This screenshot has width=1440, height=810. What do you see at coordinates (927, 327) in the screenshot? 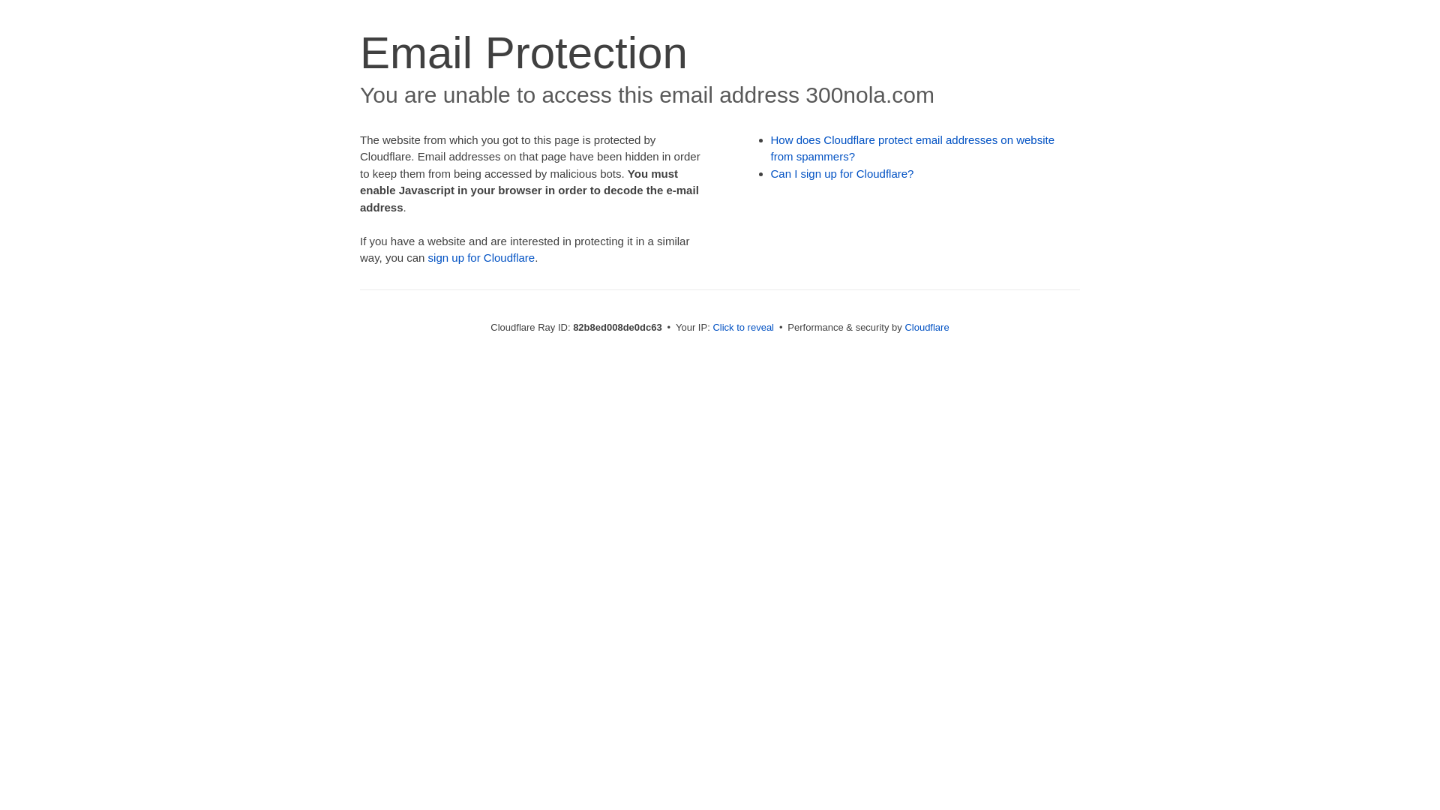
I see `Cloudflare` at bounding box center [927, 327].